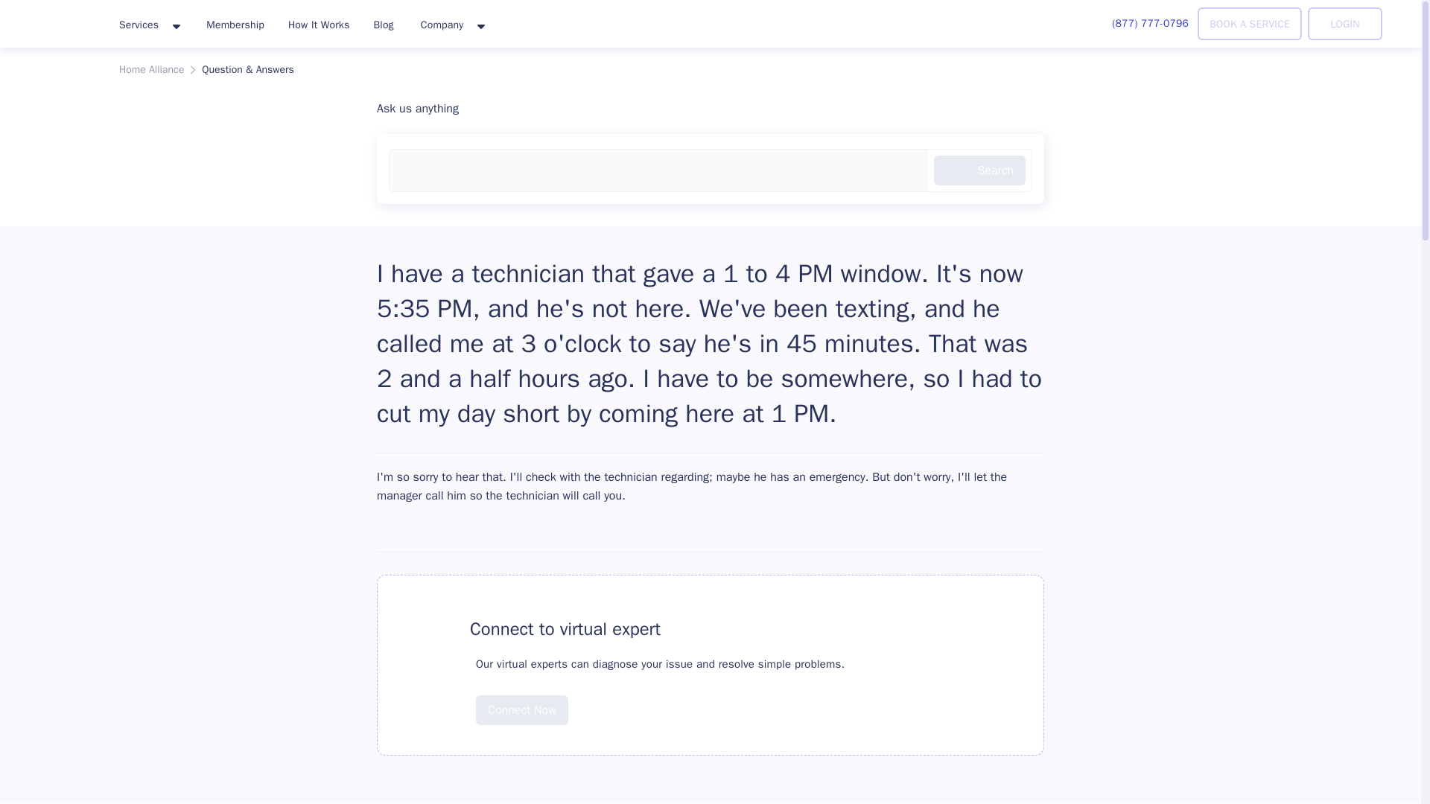  Describe the element at coordinates (1345, 24) in the screenshot. I see `LOGIN` at that location.